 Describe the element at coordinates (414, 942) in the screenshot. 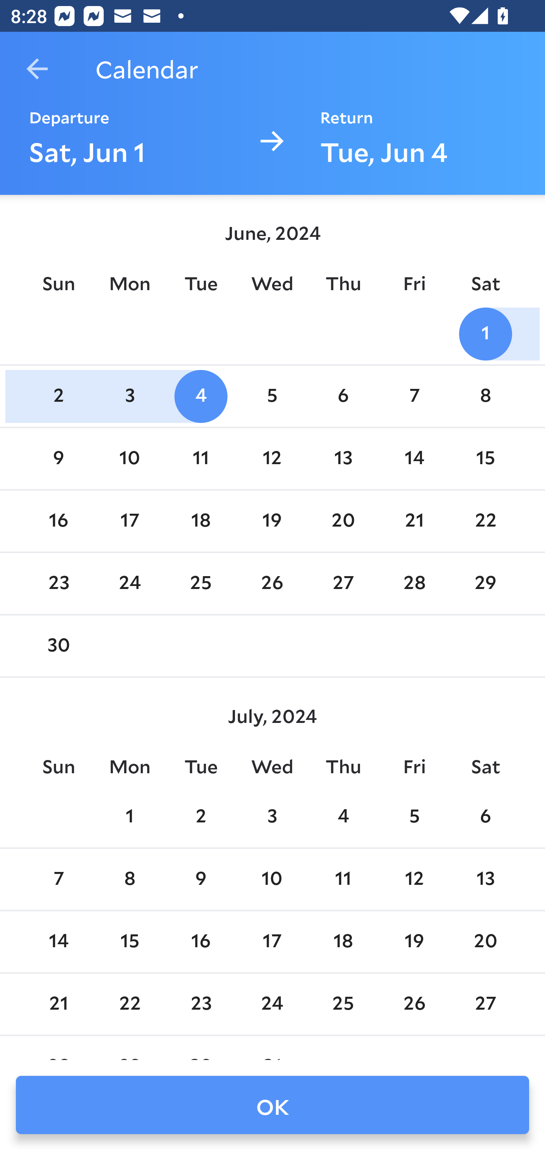

I see `19` at that location.